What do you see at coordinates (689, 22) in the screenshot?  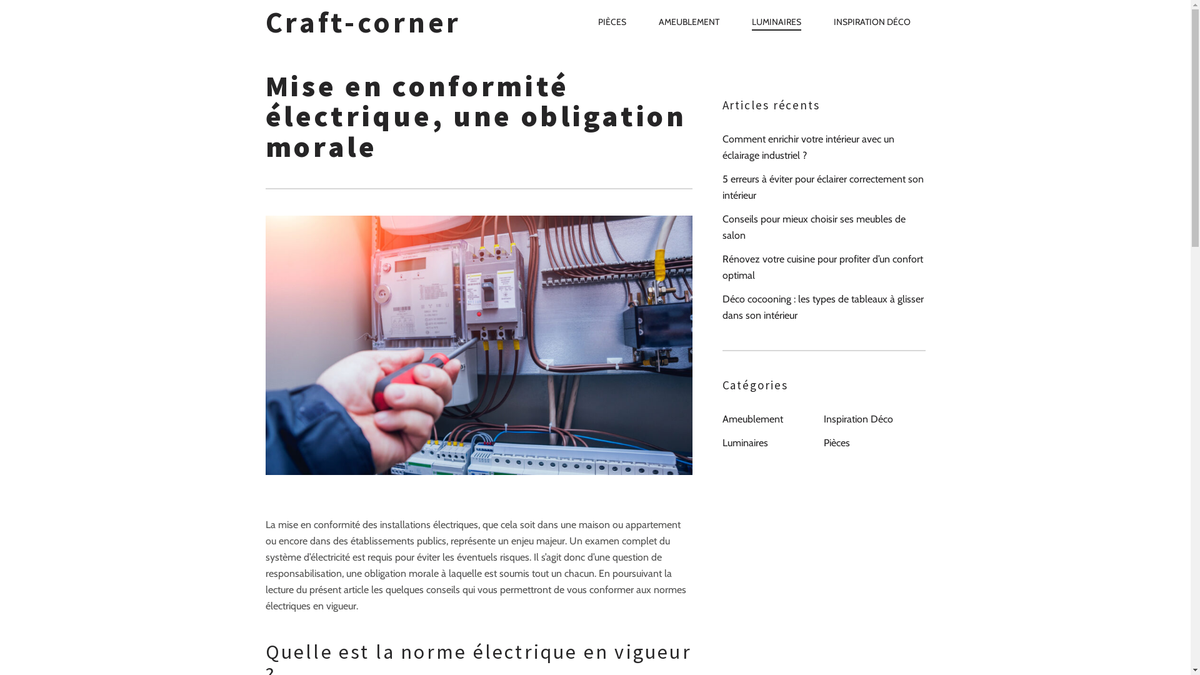 I see `AMEUBLEMENT` at bounding box center [689, 22].